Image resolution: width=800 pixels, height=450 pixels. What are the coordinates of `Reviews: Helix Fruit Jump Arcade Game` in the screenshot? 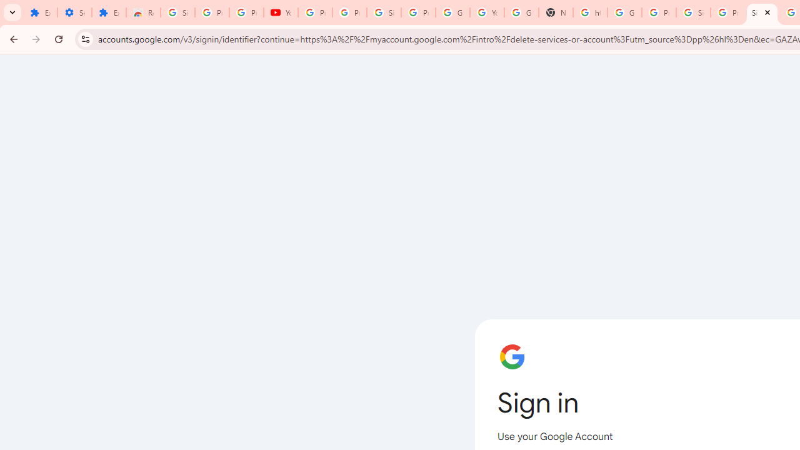 It's located at (144, 12).